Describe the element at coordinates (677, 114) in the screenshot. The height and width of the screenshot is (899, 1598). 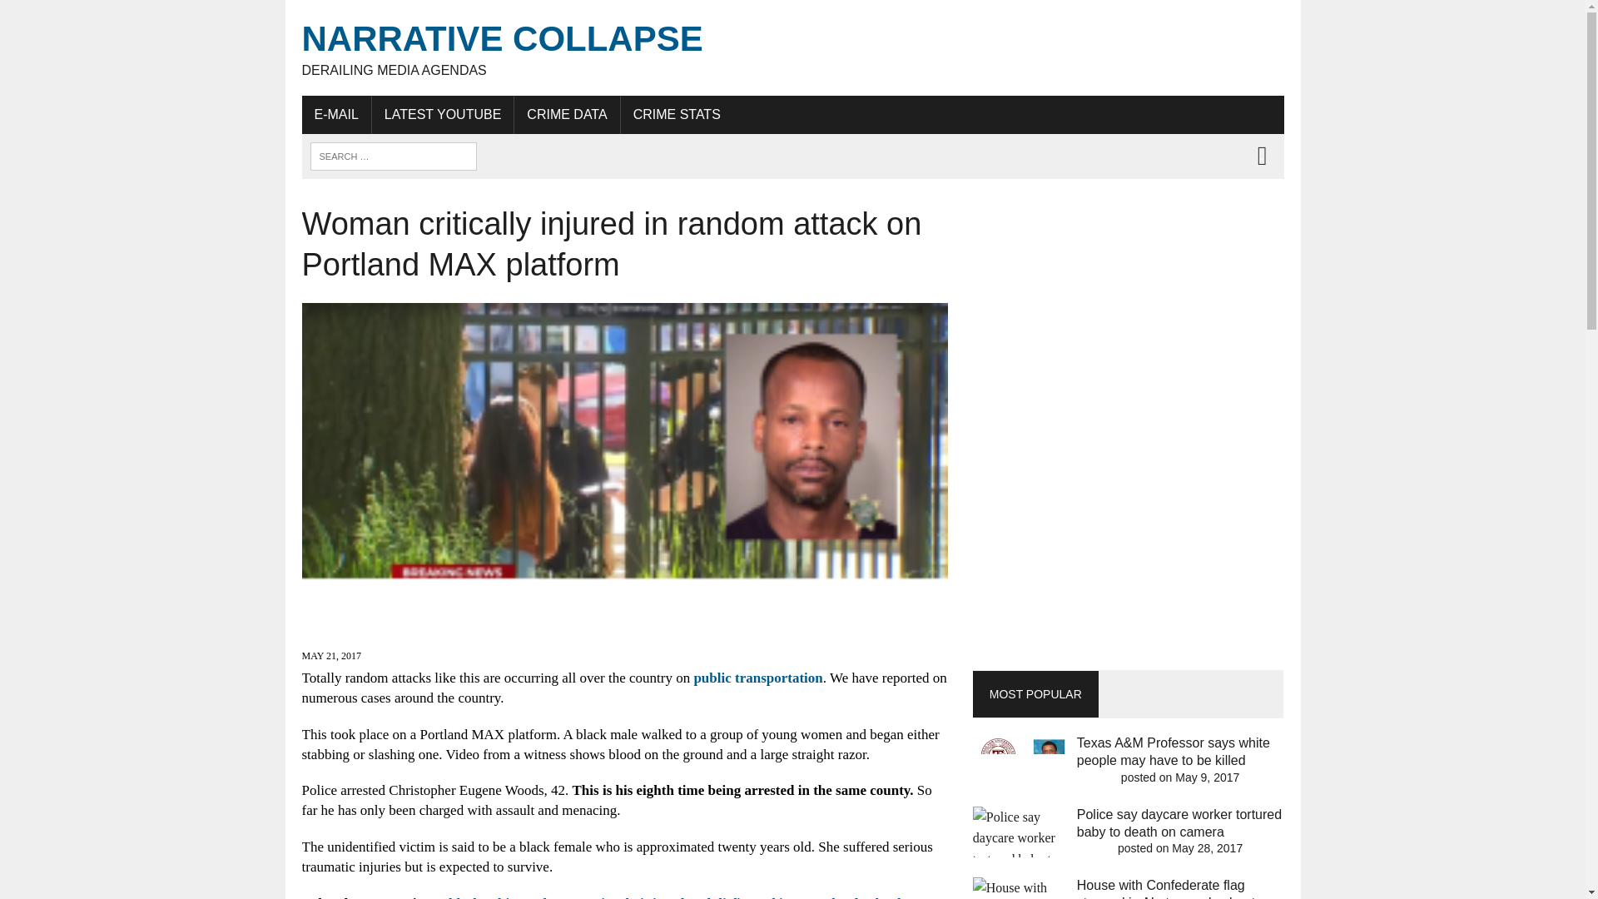
I see `CRIME STATS` at that location.